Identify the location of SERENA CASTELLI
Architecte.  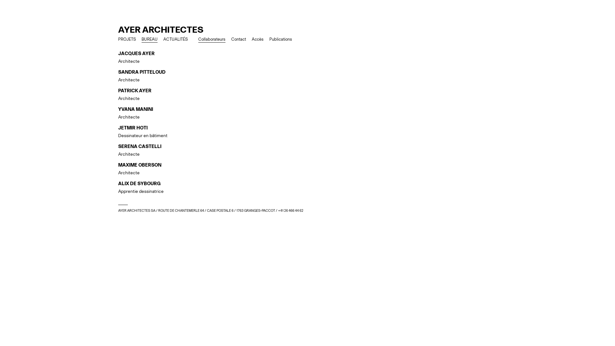
(307, 150).